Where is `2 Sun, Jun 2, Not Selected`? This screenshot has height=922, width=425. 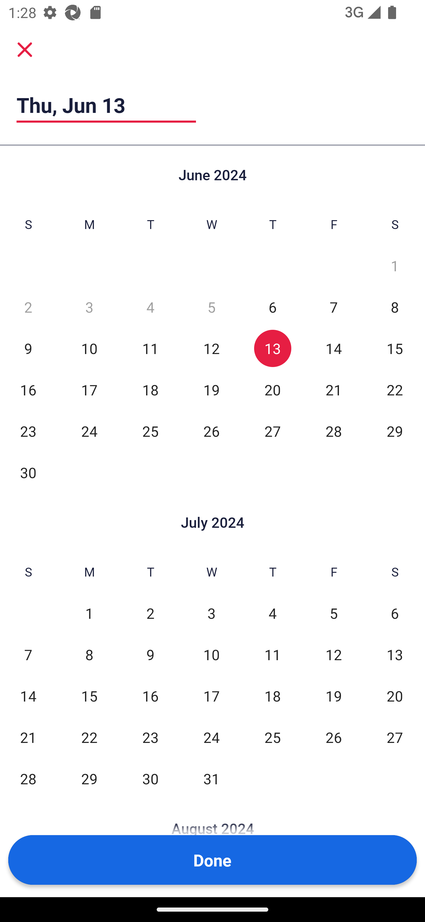 2 Sun, Jun 2, Not Selected is located at coordinates (28, 307).